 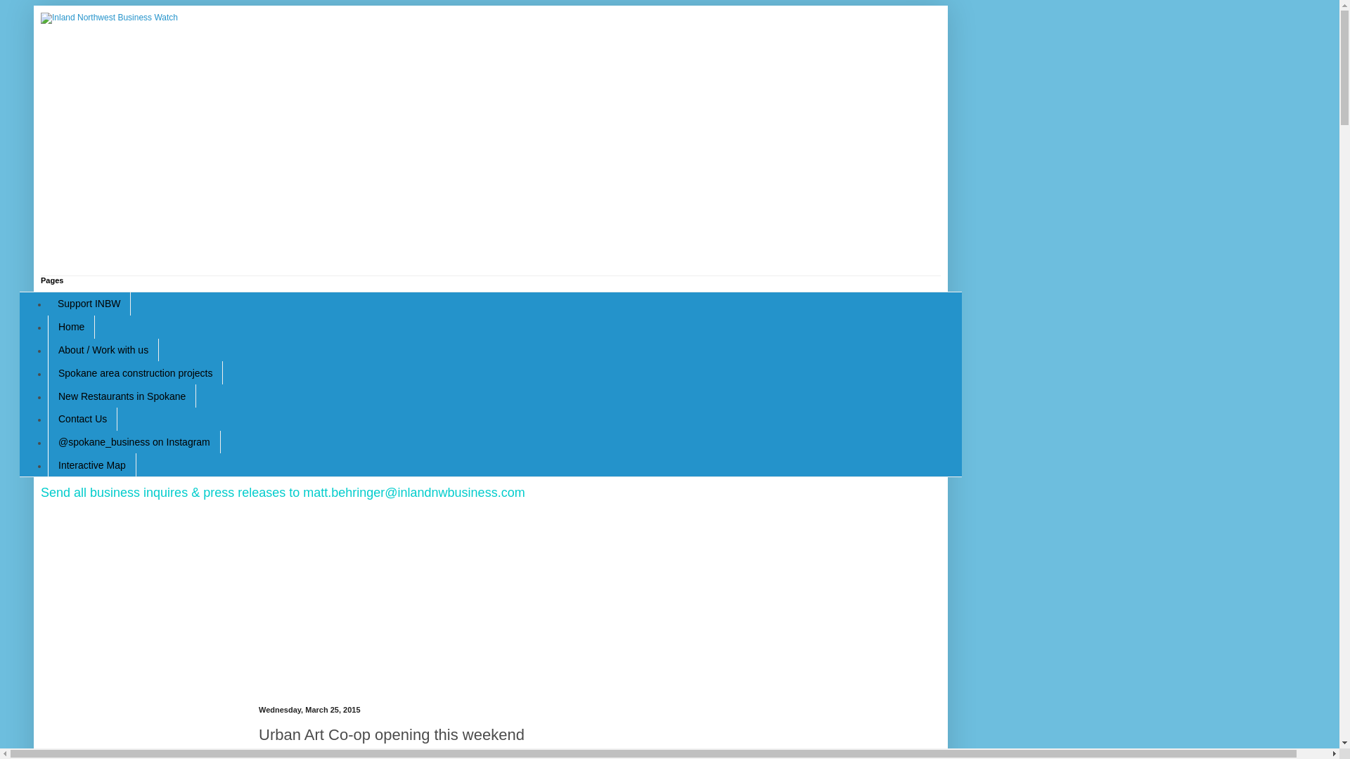 What do you see at coordinates (89, 304) in the screenshot?
I see `Support INBW` at bounding box center [89, 304].